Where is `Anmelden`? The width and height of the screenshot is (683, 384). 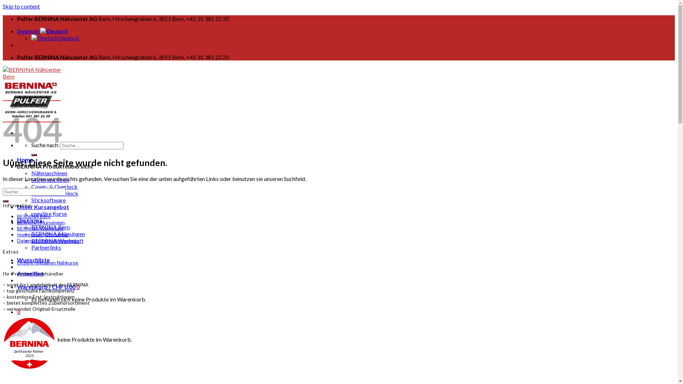
Anmelden is located at coordinates (30, 273).